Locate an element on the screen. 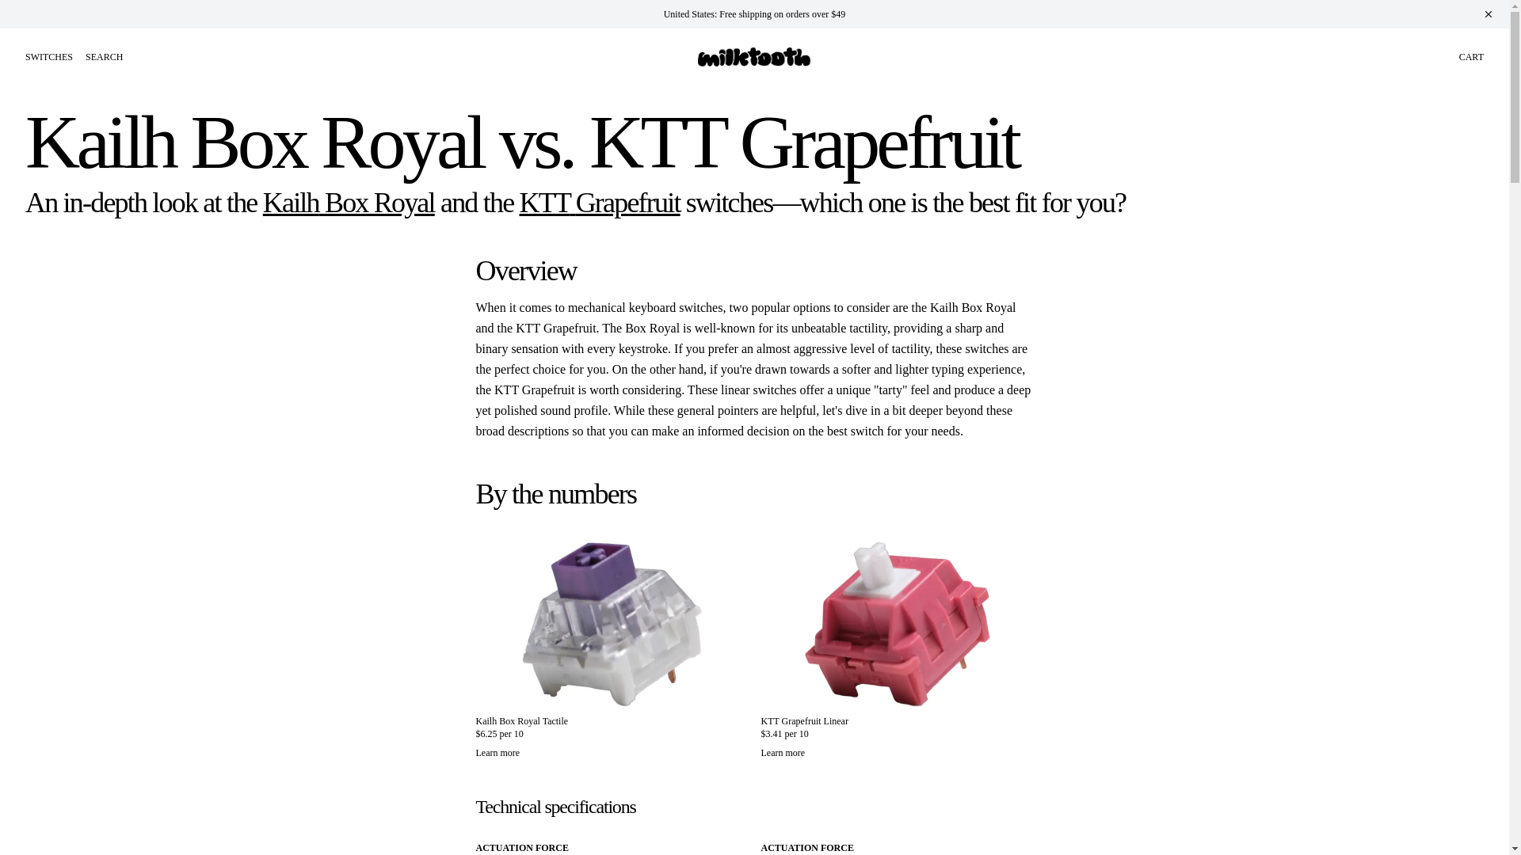 Image resolution: width=1521 pixels, height=855 pixels. CART is located at coordinates (1471, 56).